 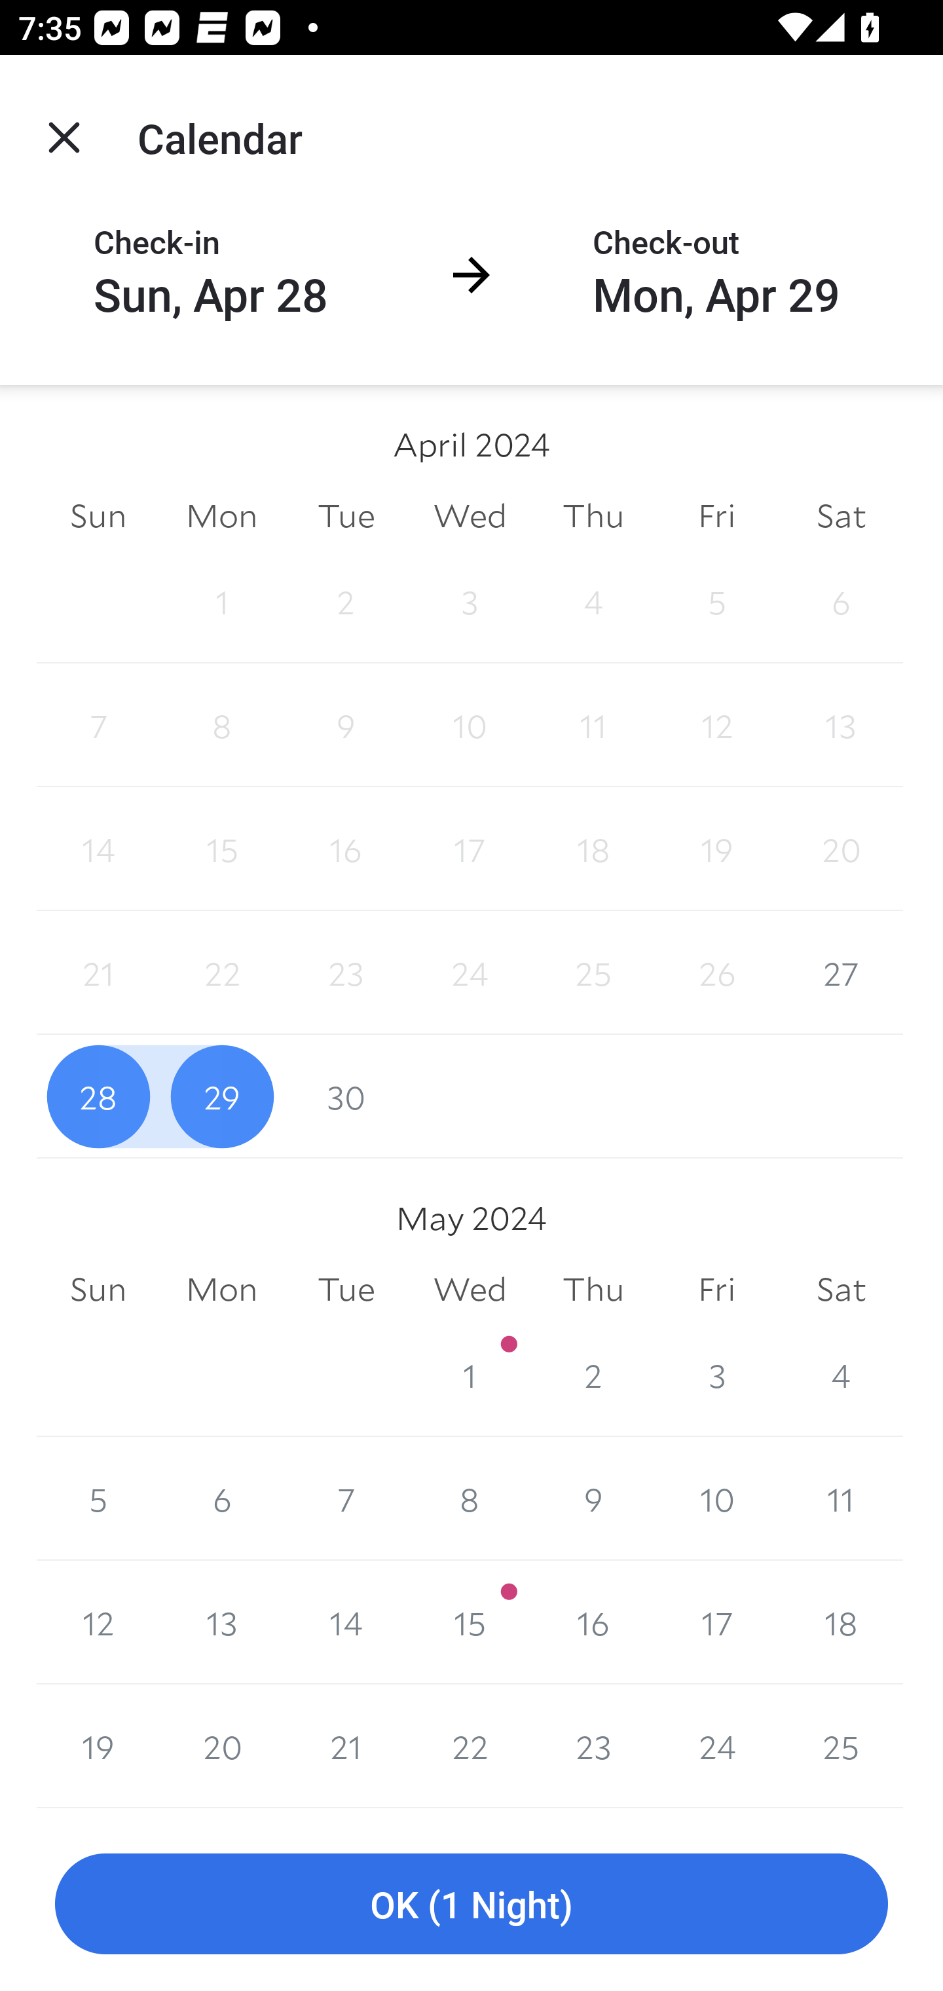 What do you see at coordinates (841, 1375) in the screenshot?
I see `4 4 May 2024` at bounding box center [841, 1375].